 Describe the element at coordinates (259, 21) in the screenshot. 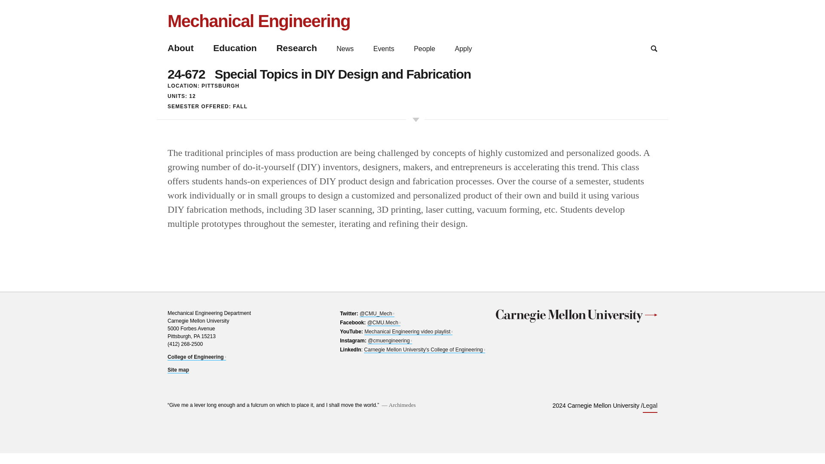

I see `Mechanical Engineering` at that location.